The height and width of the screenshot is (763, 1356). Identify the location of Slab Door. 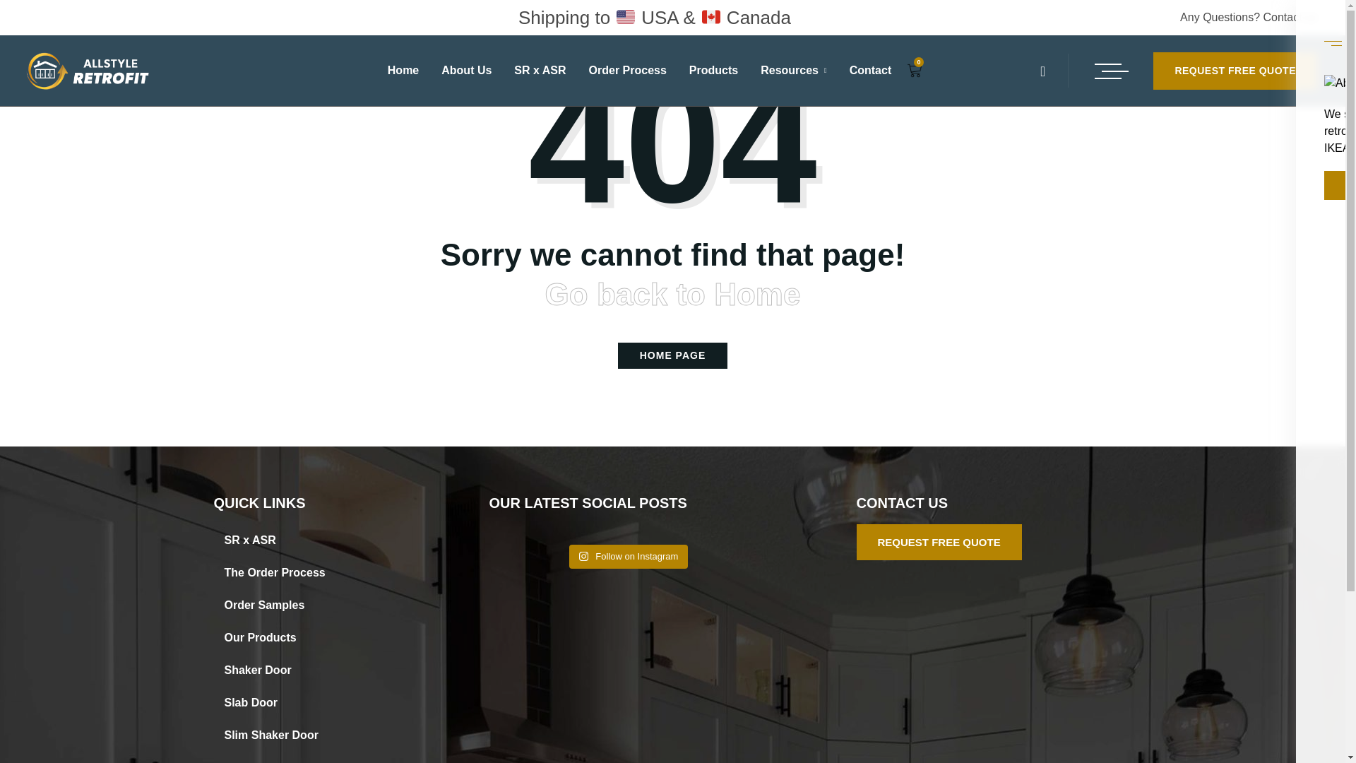
(305, 703).